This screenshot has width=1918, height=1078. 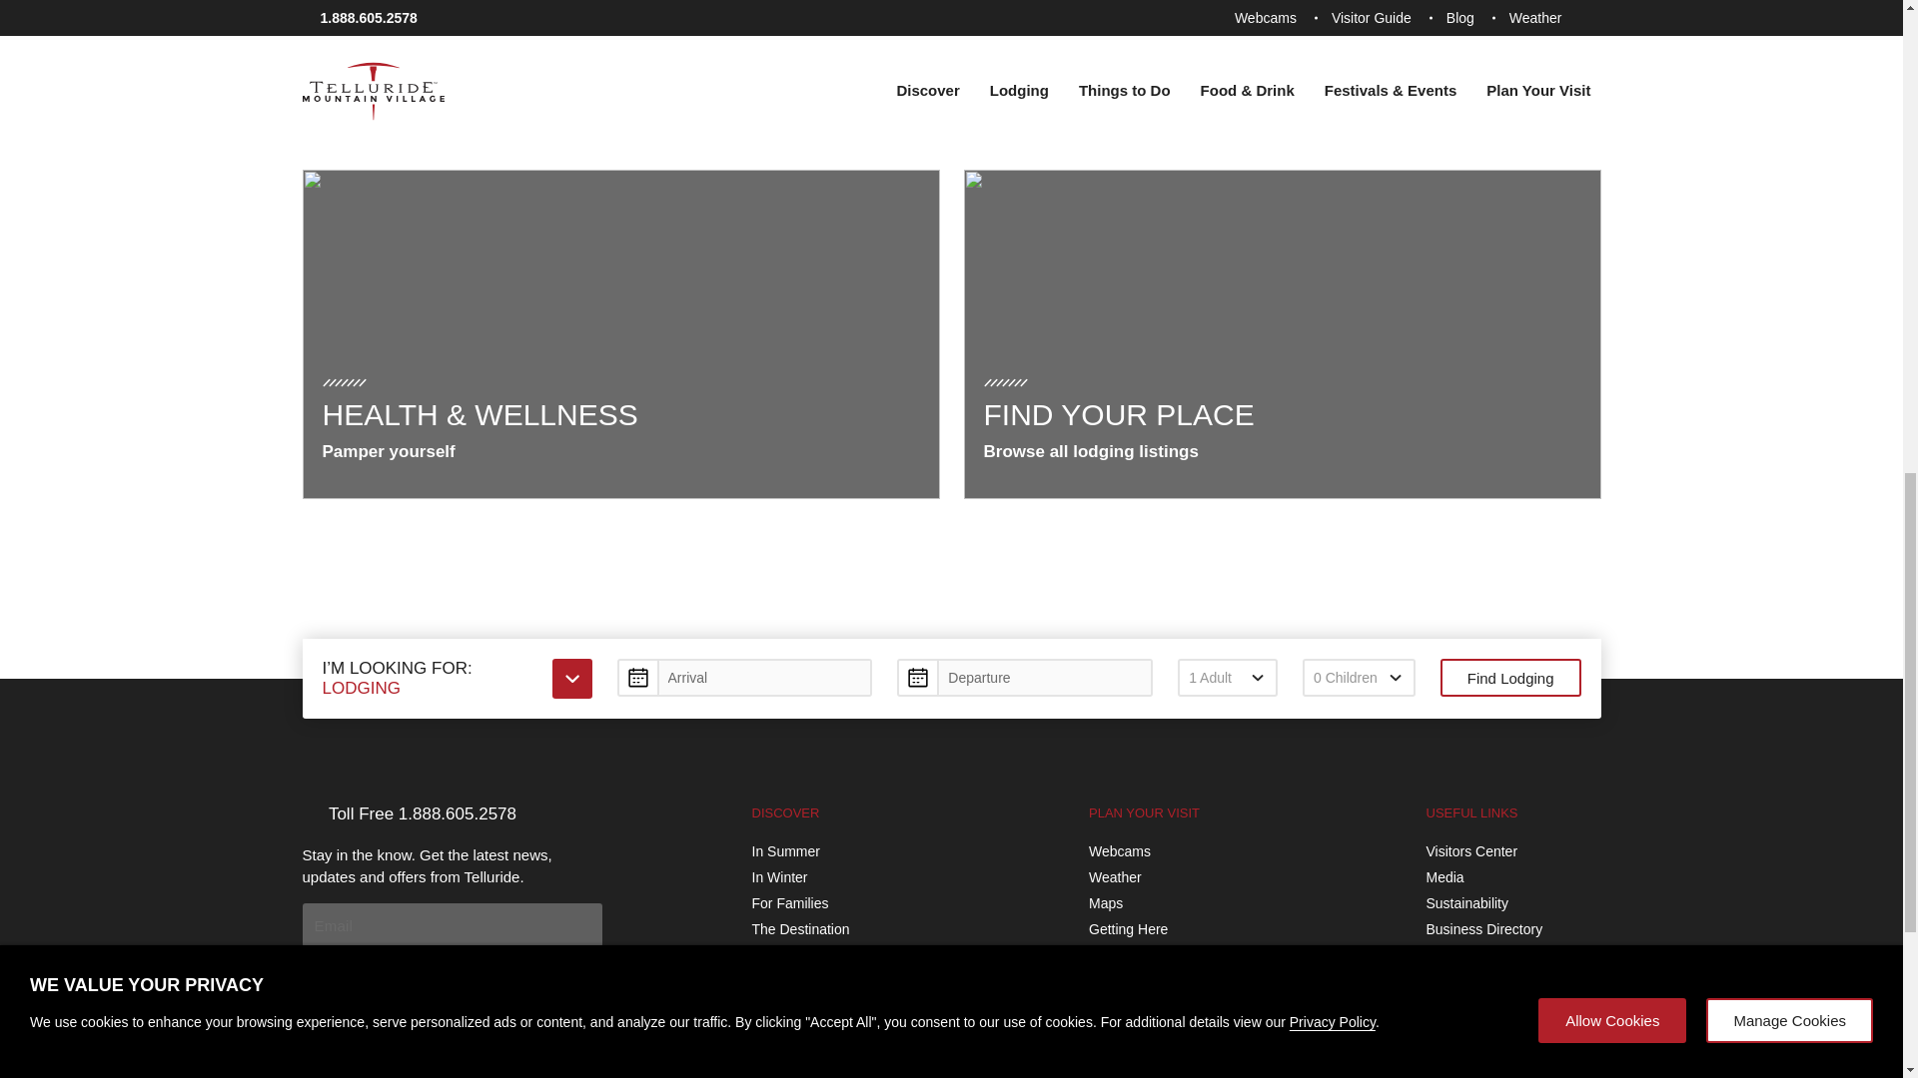 I want to click on Find Lodging, so click(x=1510, y=677).